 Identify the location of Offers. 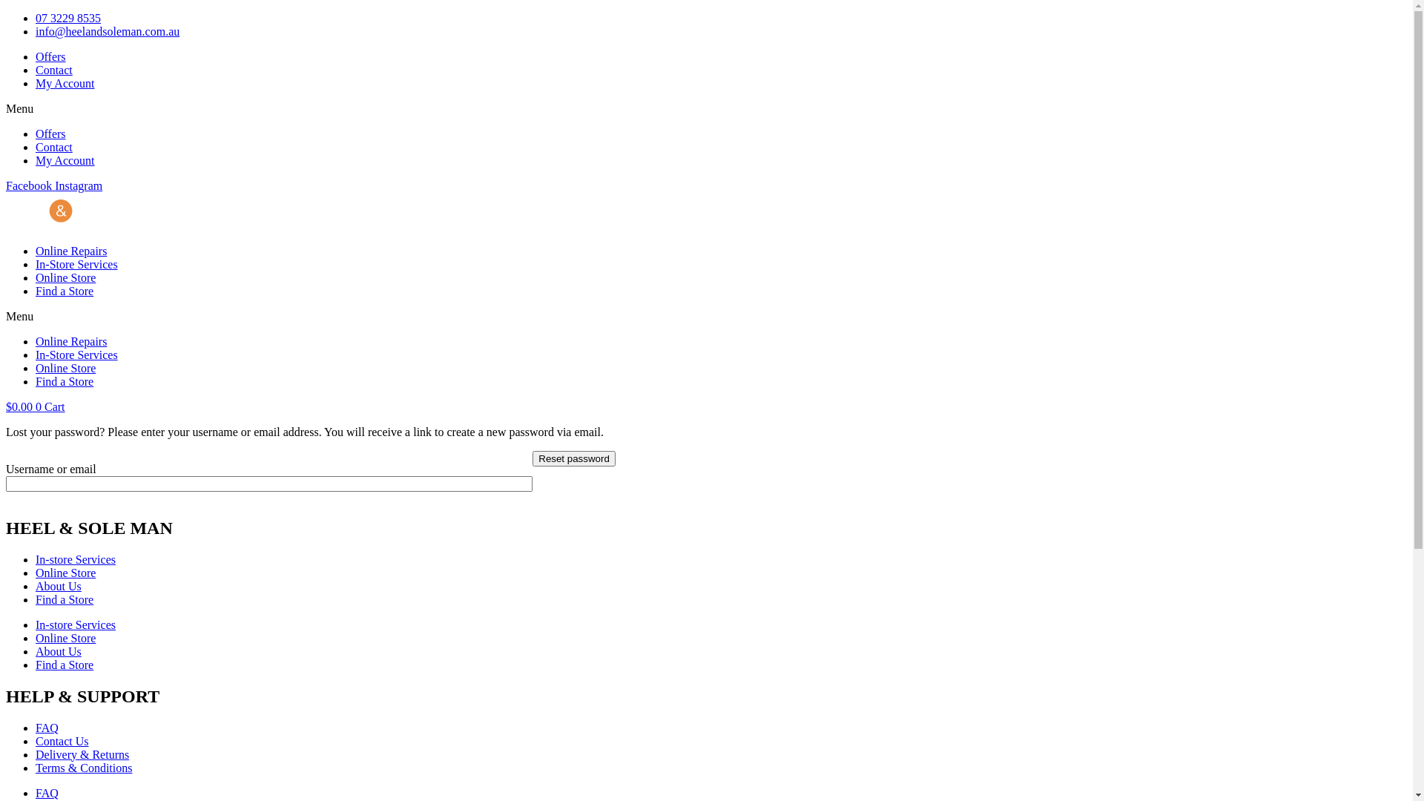
(50, 56).